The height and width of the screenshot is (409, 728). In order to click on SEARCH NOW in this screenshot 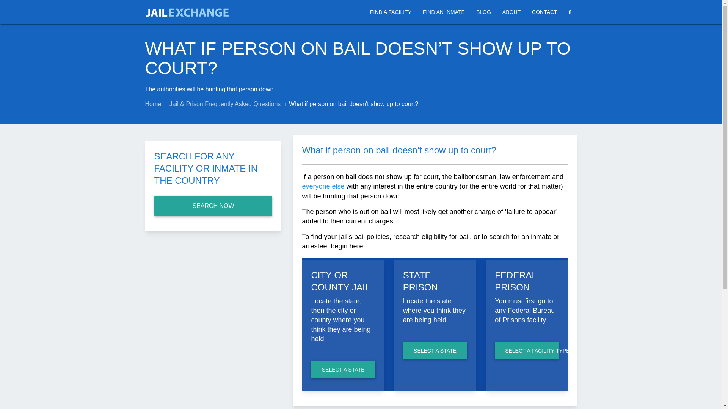, I will do `click(213, 206)`.